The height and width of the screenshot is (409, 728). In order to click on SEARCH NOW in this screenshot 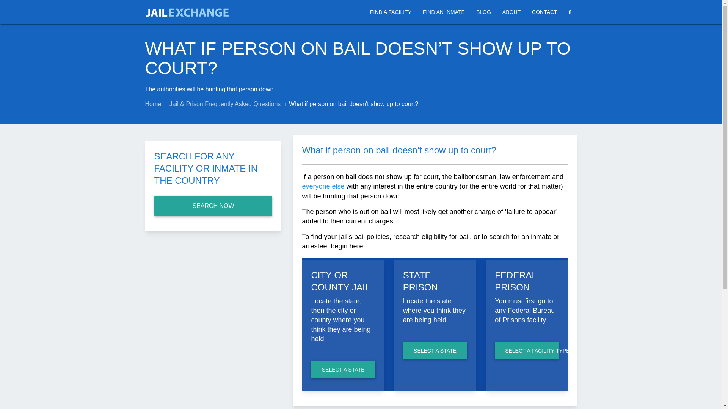, I will do `click(213, 206)`.